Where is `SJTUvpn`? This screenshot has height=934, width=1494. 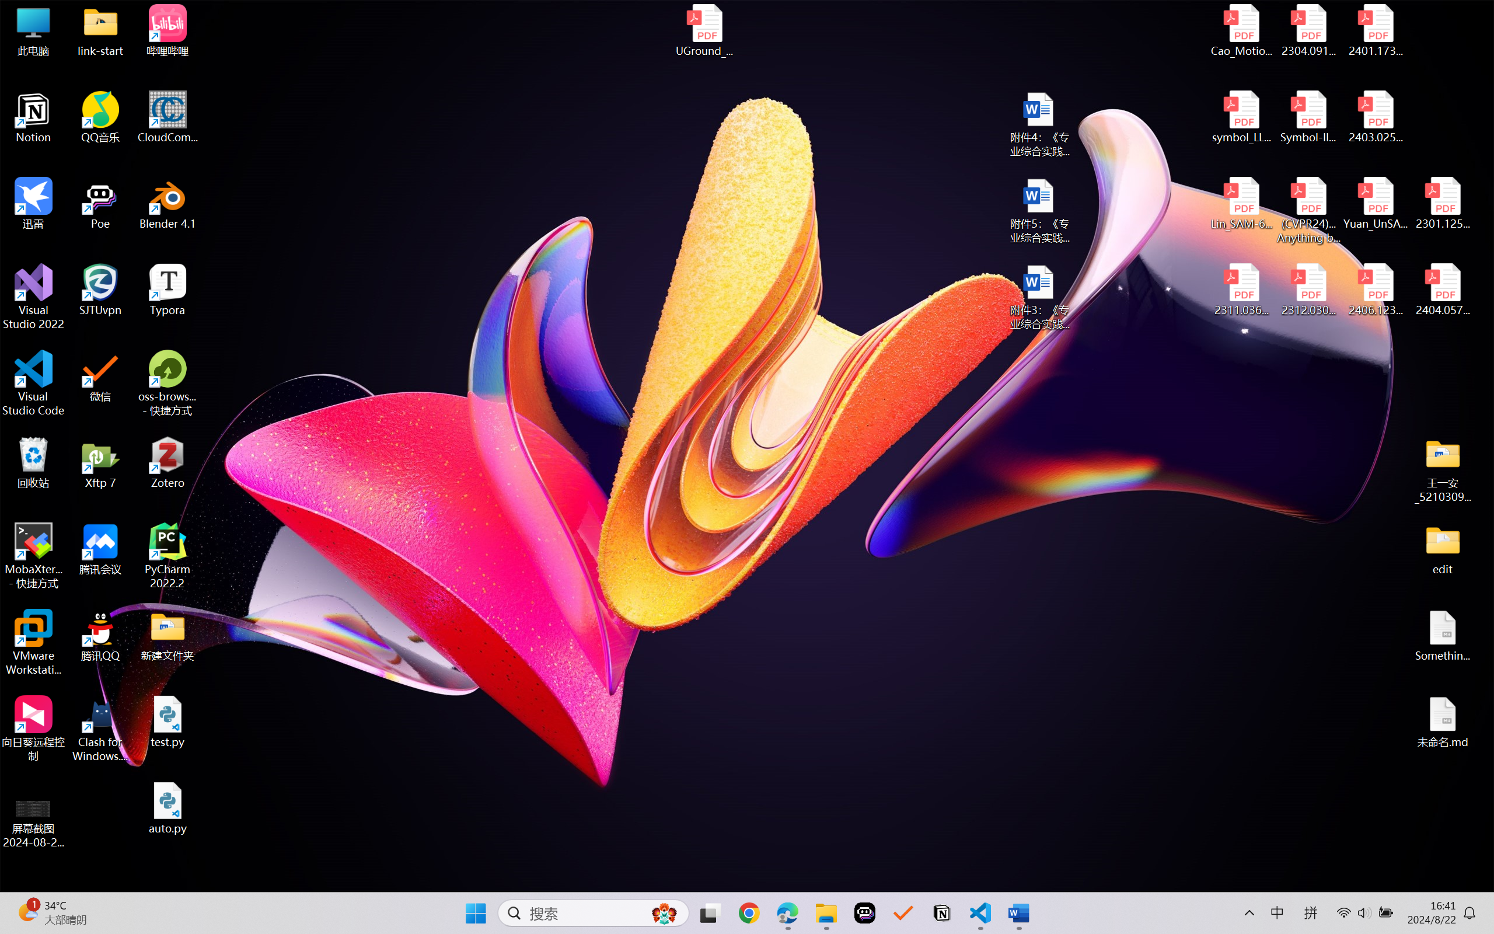 SJTUvpn is located at coordinates (100, 290).